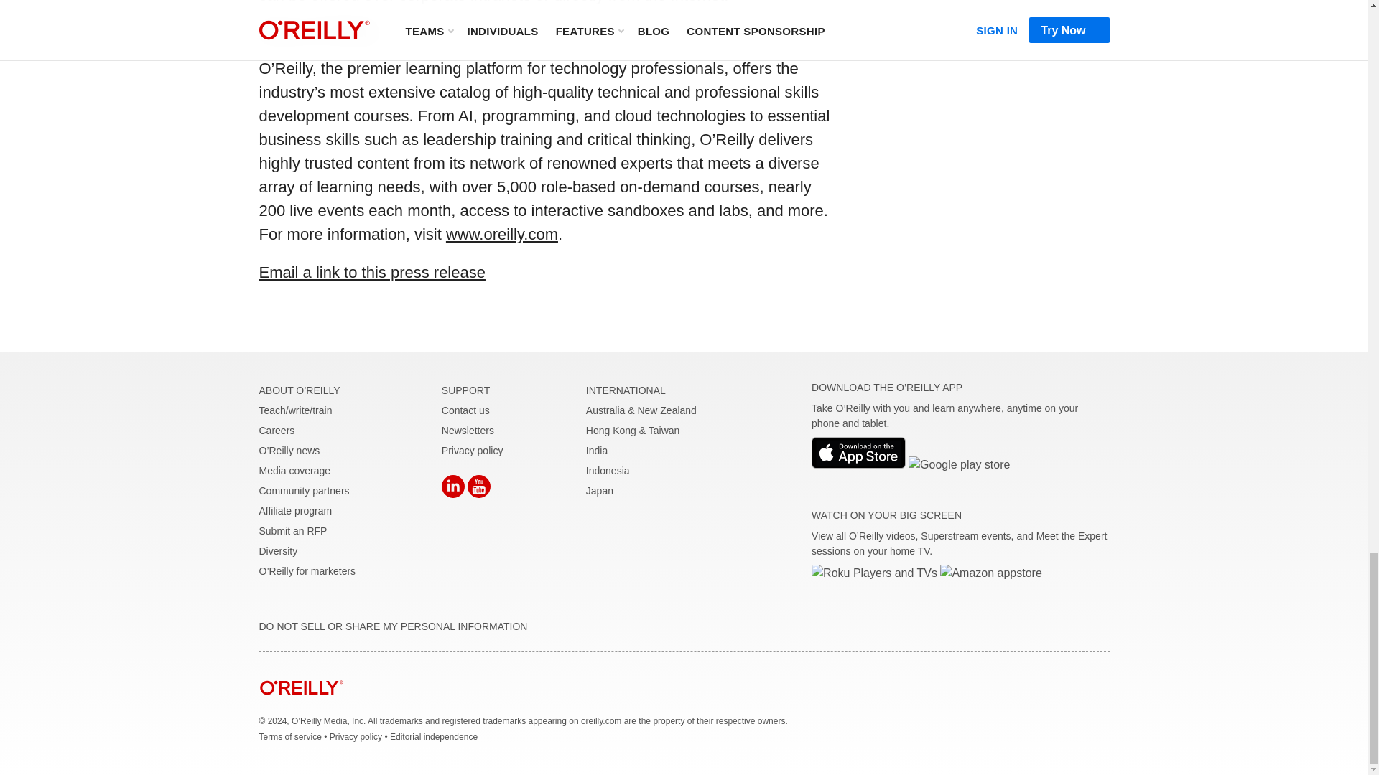  I want to click on Careers, so click(277, 431).